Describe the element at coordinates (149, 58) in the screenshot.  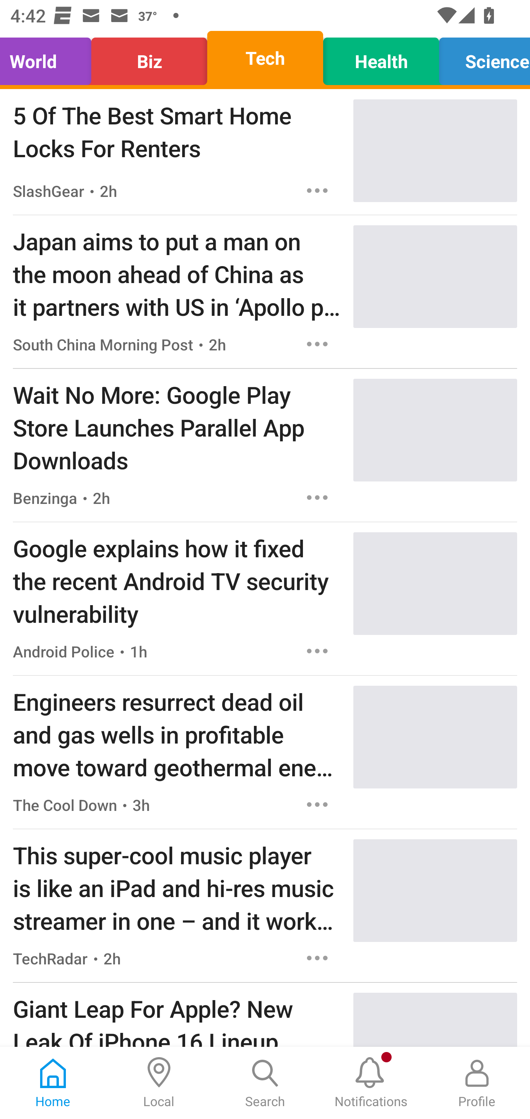
I see `Biz` at that location.